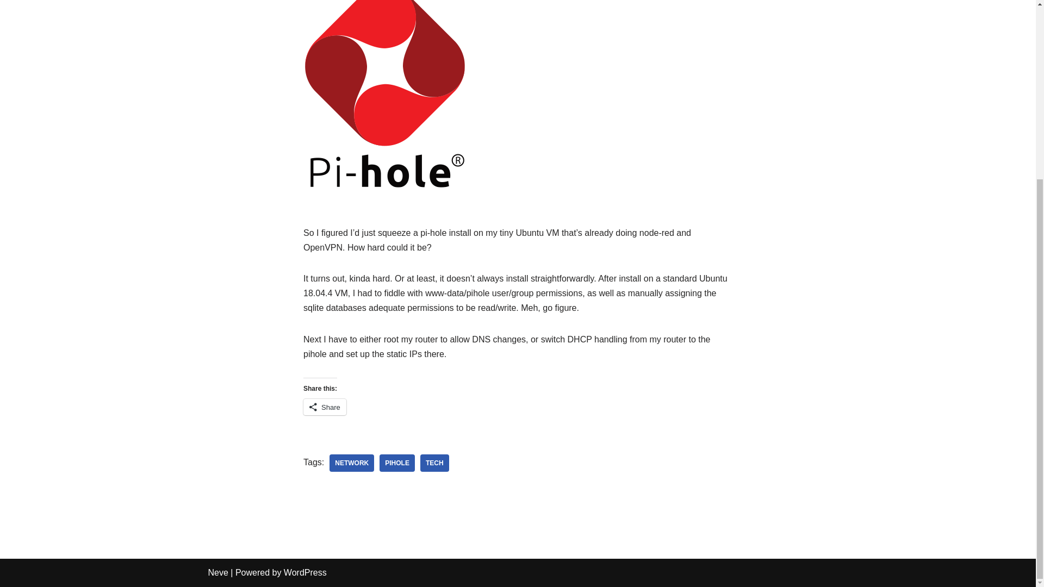 Image resolution: width=1044 pixels, height=587 pixels. What do you see at coordinates (351, 463) in the screenshot?
I see `network` at bounding box center [351, 463].